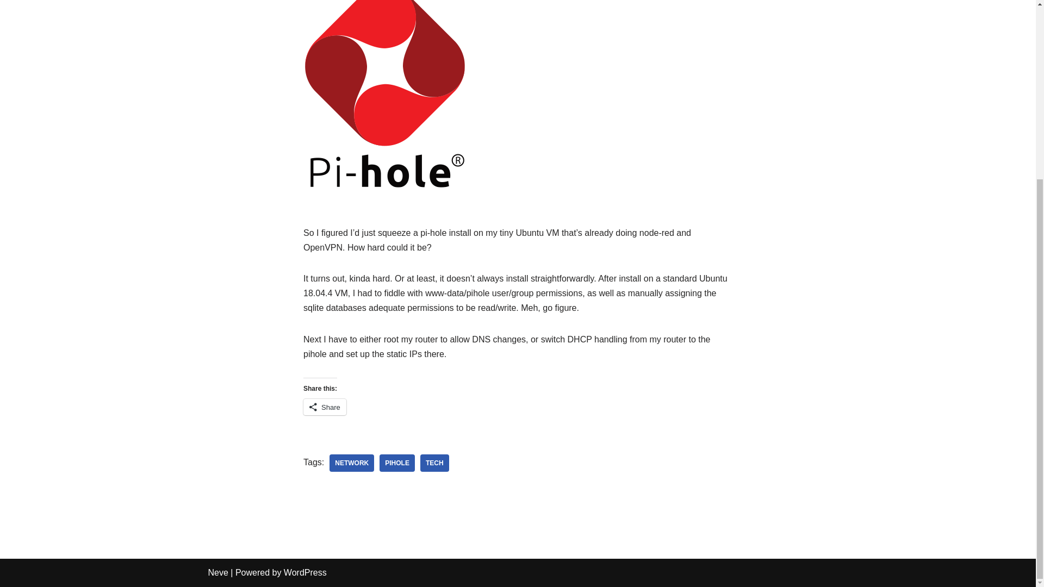 Image resolution: width=1044 pixels, height=587 pixels. What do you see at coordinates (351, 463) in the screenshot?
I see `network` at bounding box center [351, 463].